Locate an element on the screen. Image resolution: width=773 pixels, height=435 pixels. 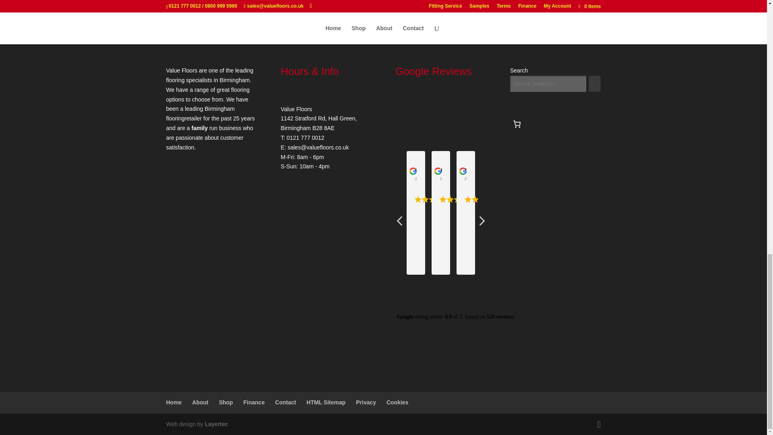
Privacy is located at coordinates (366, 402).